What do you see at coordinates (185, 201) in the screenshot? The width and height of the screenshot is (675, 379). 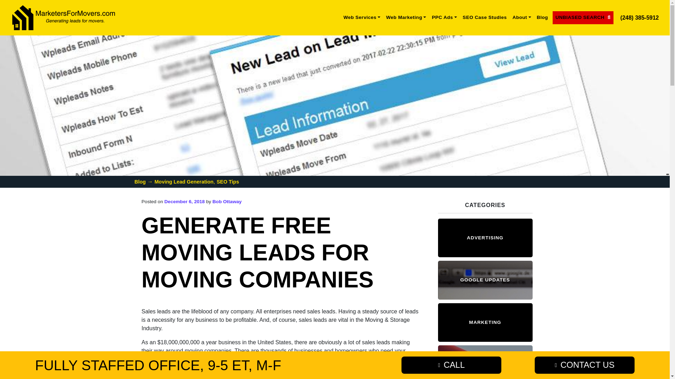 I see `December 6, 2018` at bounding box center [185, 201].